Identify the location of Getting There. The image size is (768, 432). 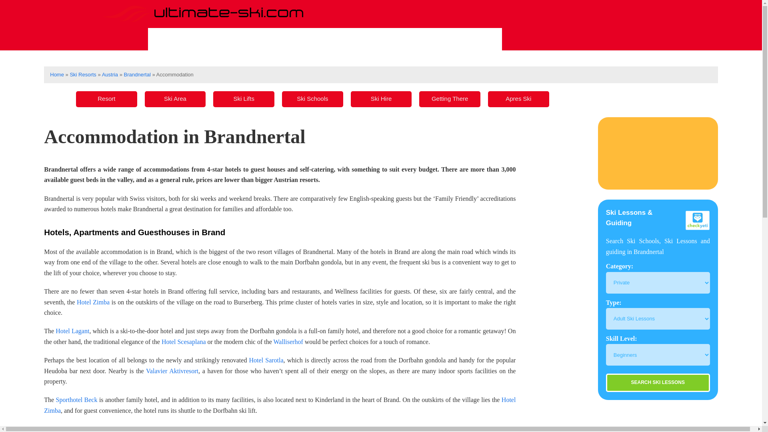
(450, 99).